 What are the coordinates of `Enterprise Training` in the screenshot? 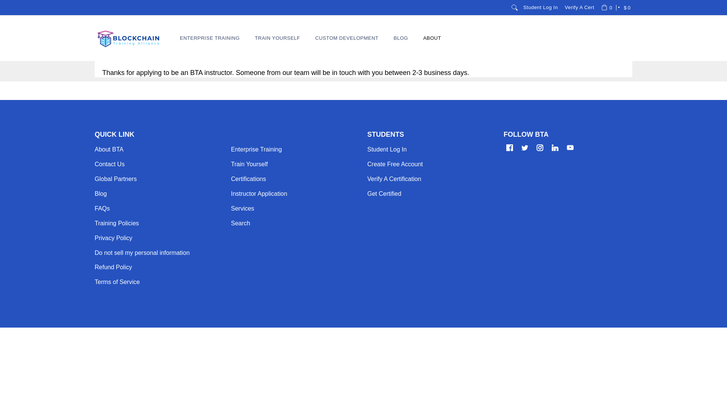 It's located at (210, 38).